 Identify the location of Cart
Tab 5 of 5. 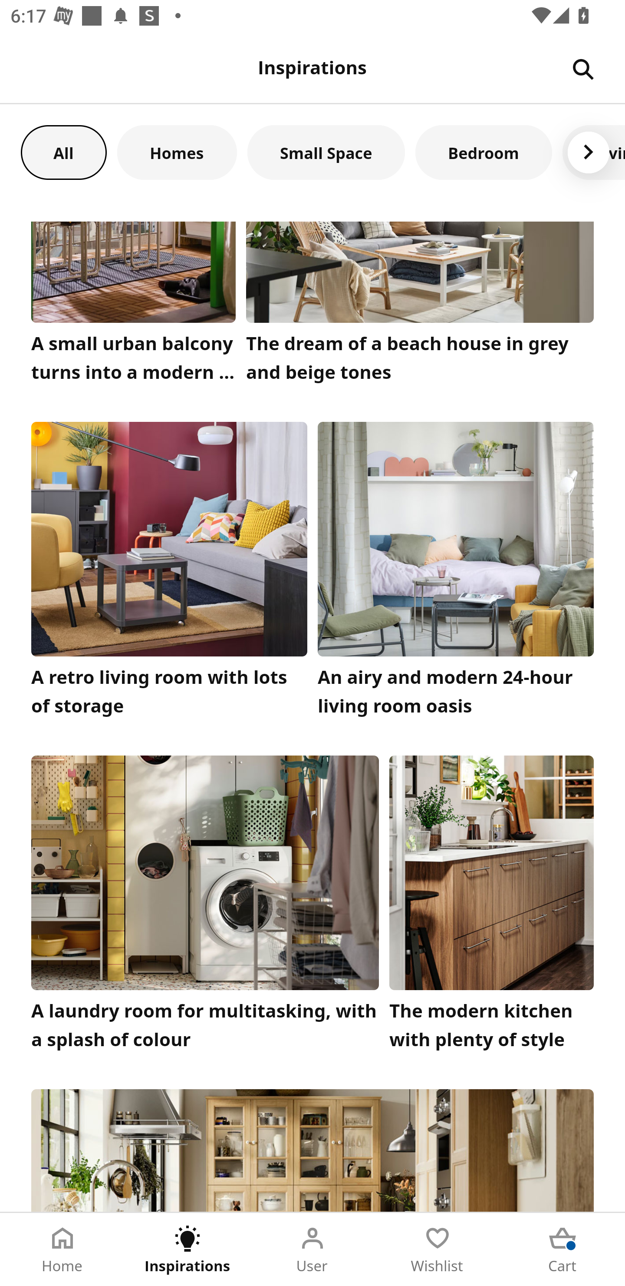
(562, 1250).